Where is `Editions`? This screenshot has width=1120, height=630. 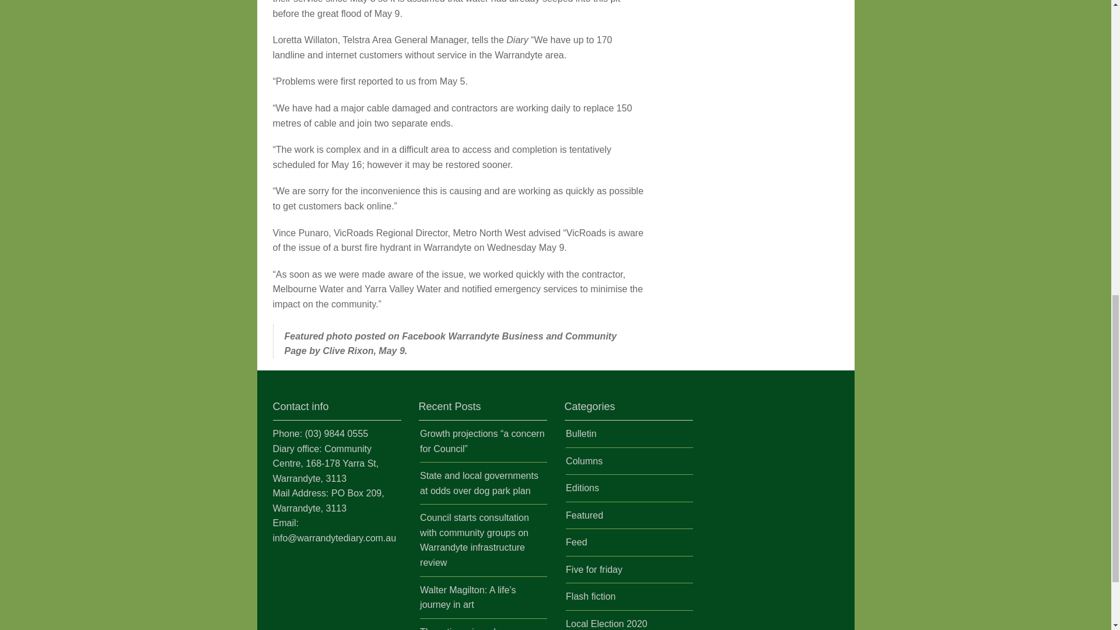
Editions is located at coordinates (582, 488).